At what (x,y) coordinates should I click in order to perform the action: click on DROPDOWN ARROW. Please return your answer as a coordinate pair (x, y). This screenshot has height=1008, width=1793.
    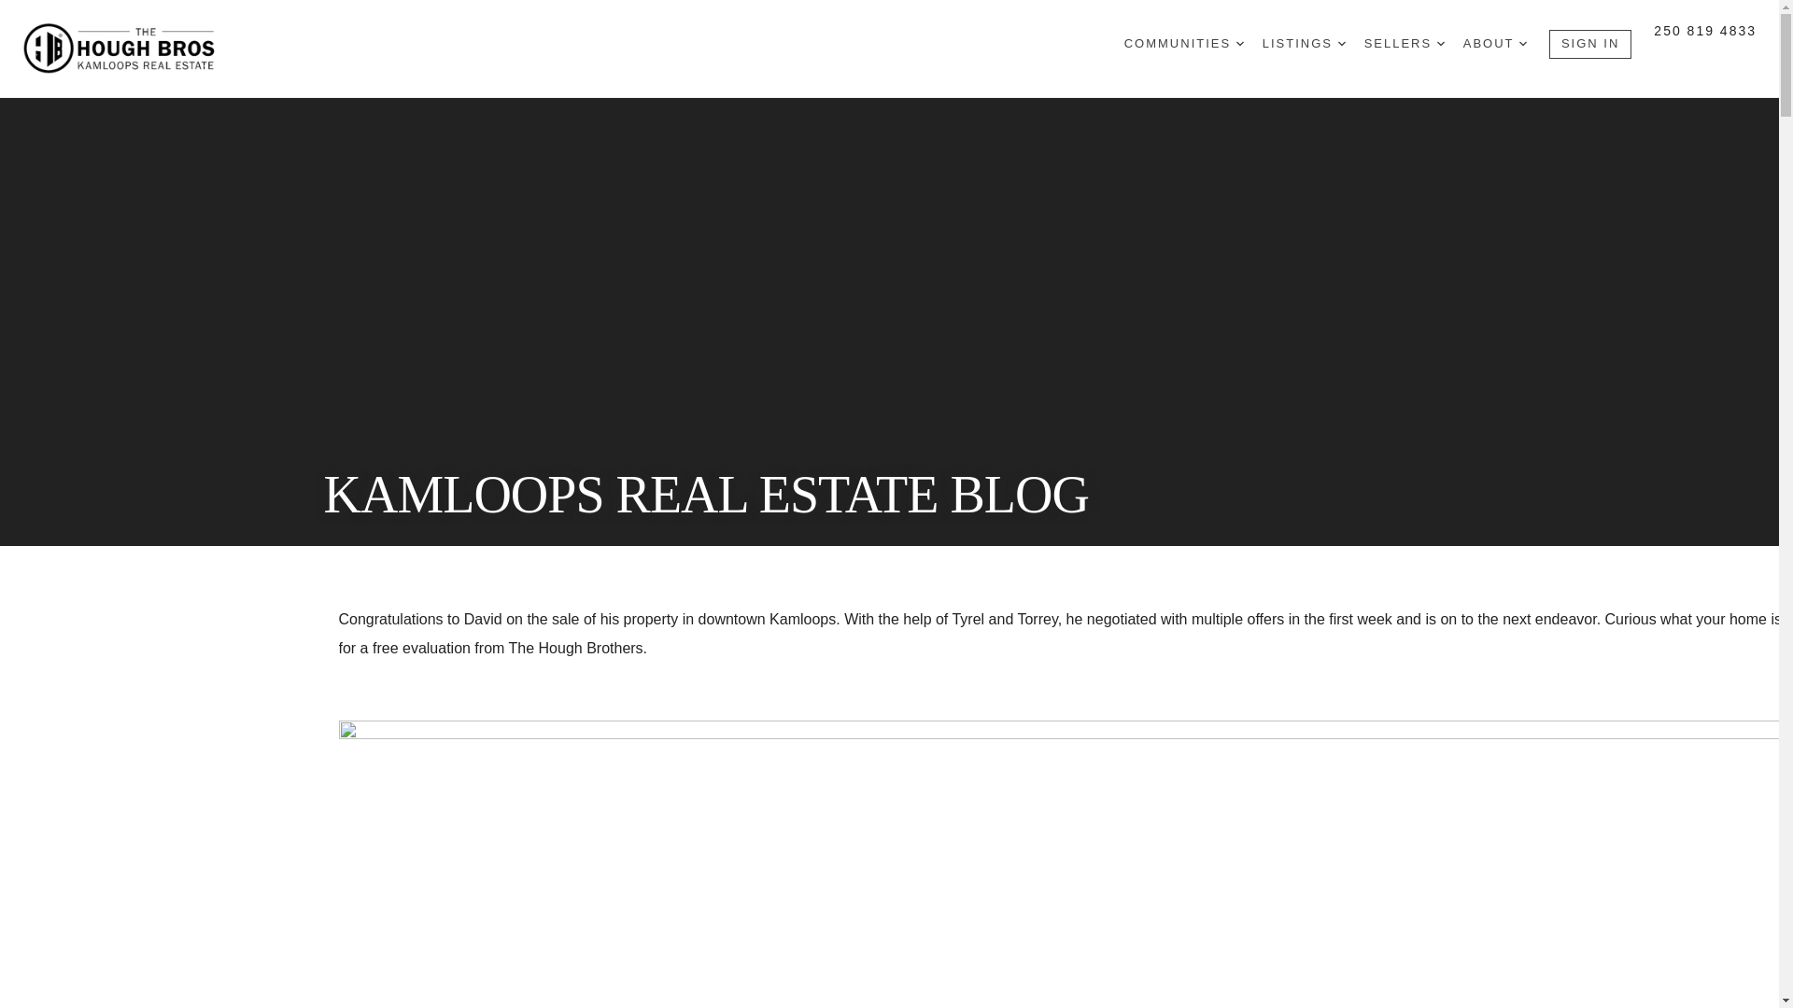
    Looking at the image, I should click on (1441, 43).